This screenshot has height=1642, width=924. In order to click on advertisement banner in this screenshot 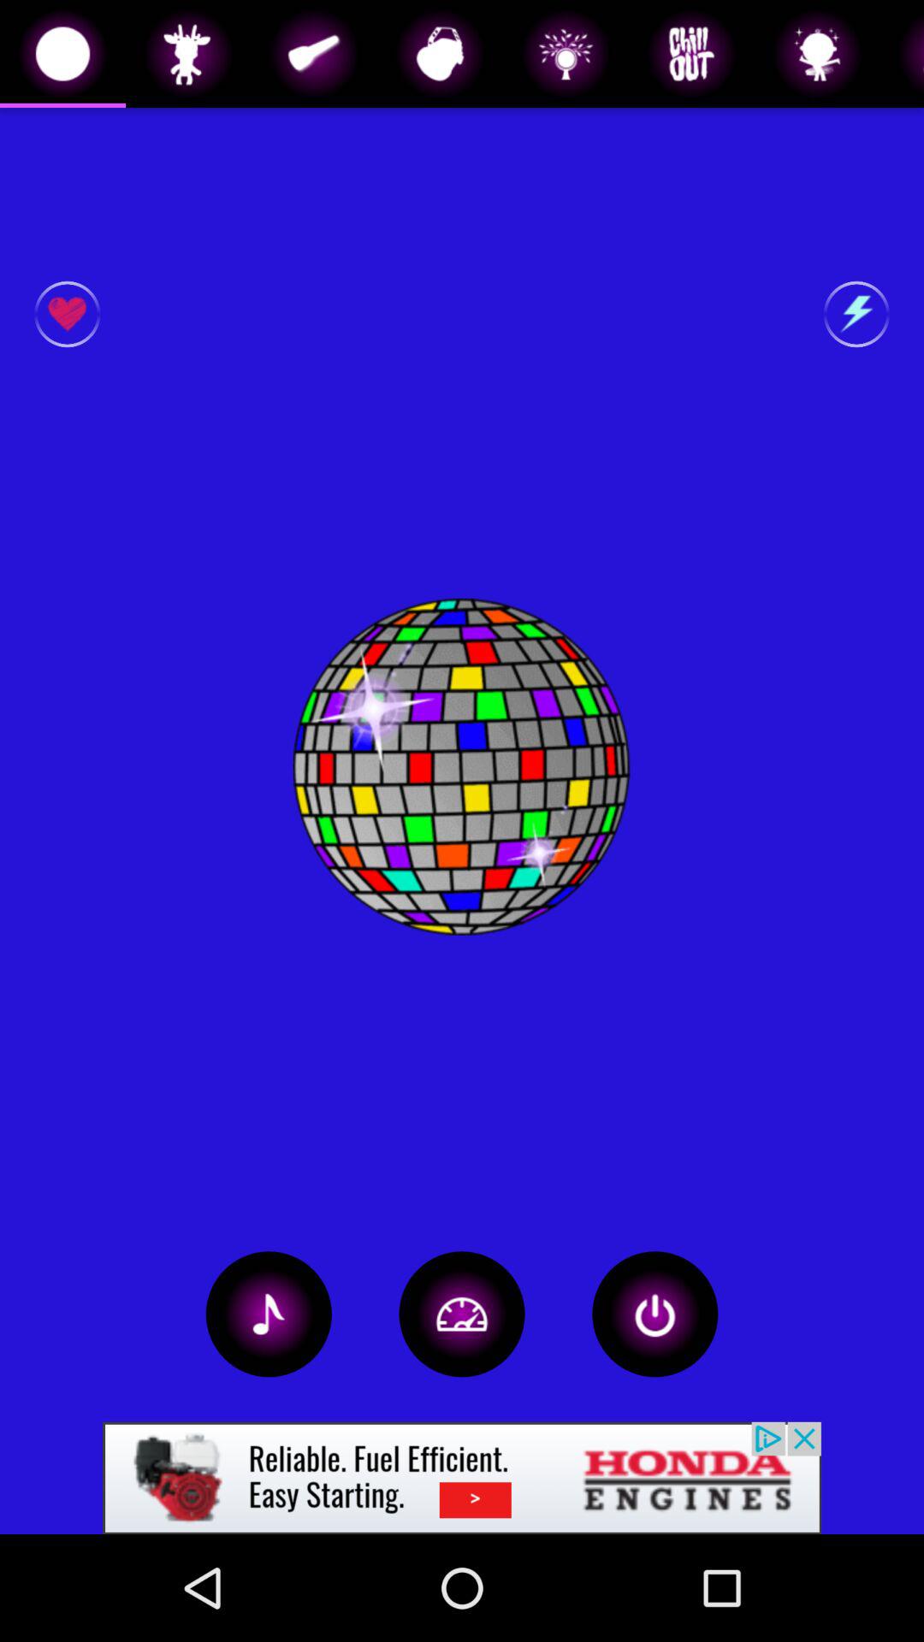, I will do `click(462, 1478)`.